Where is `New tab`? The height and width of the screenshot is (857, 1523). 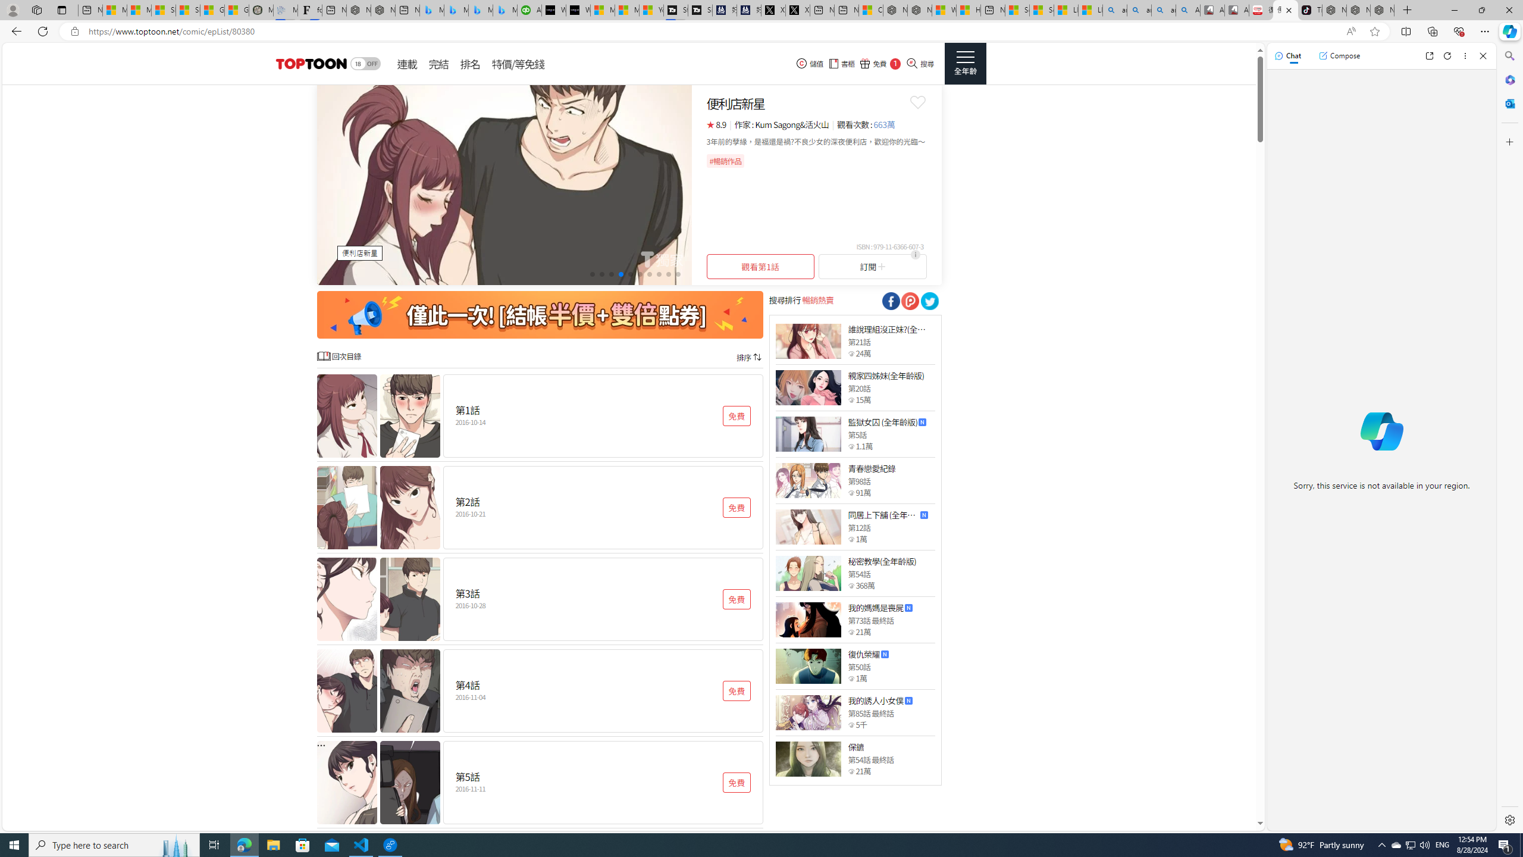
New tab is located at coordinates (992, 10).